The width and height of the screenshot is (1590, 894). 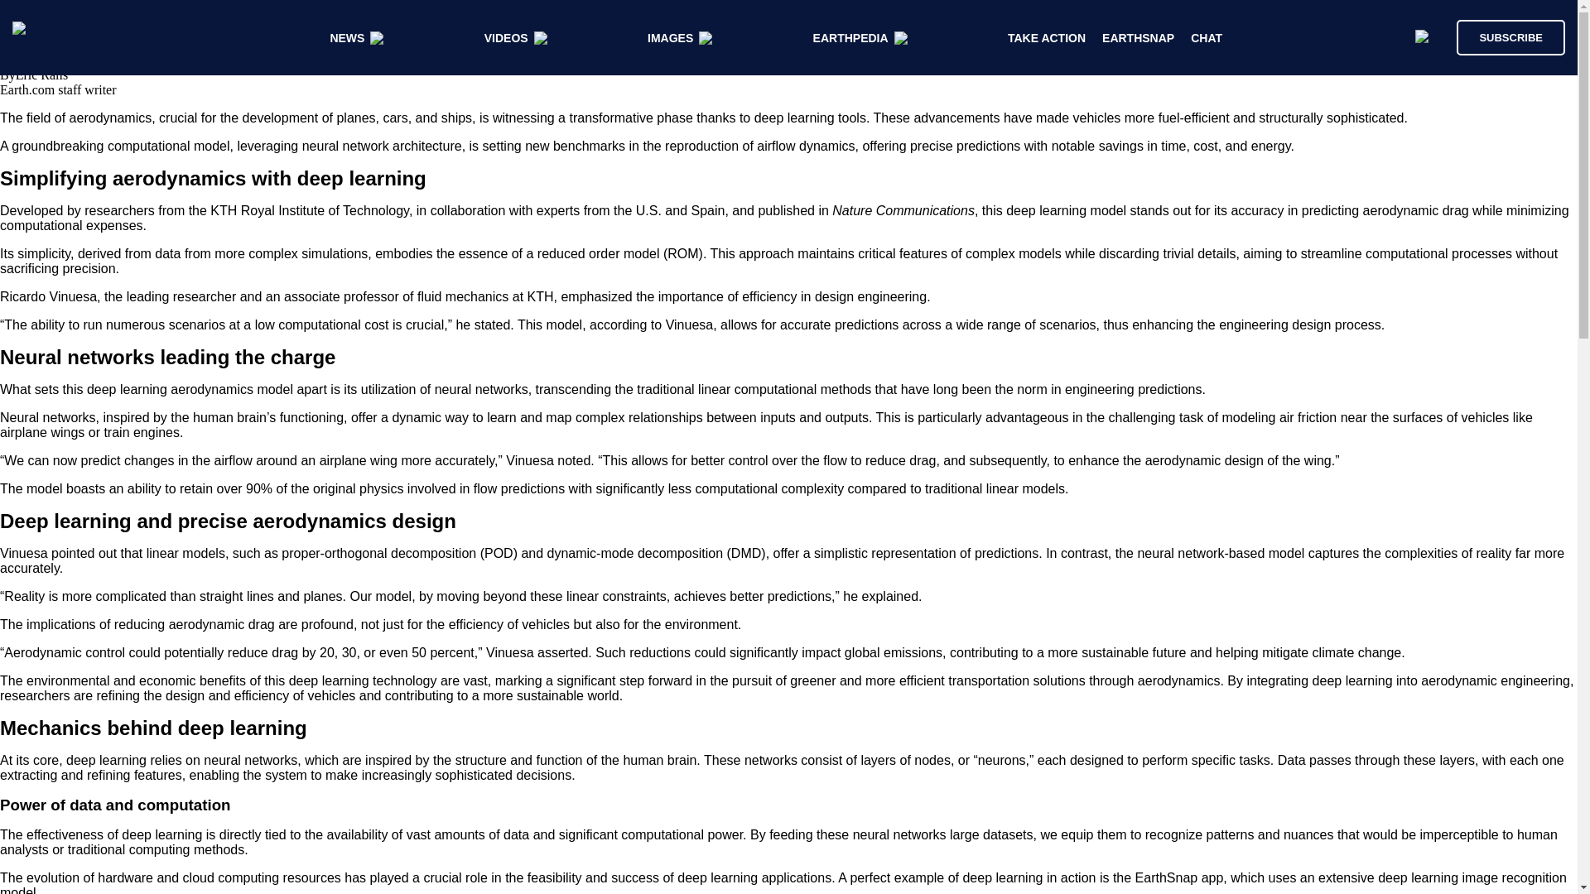 What do you see at coordinates (274, 389) in the screenshot?
I see `model` at bounding box center [274, 389].